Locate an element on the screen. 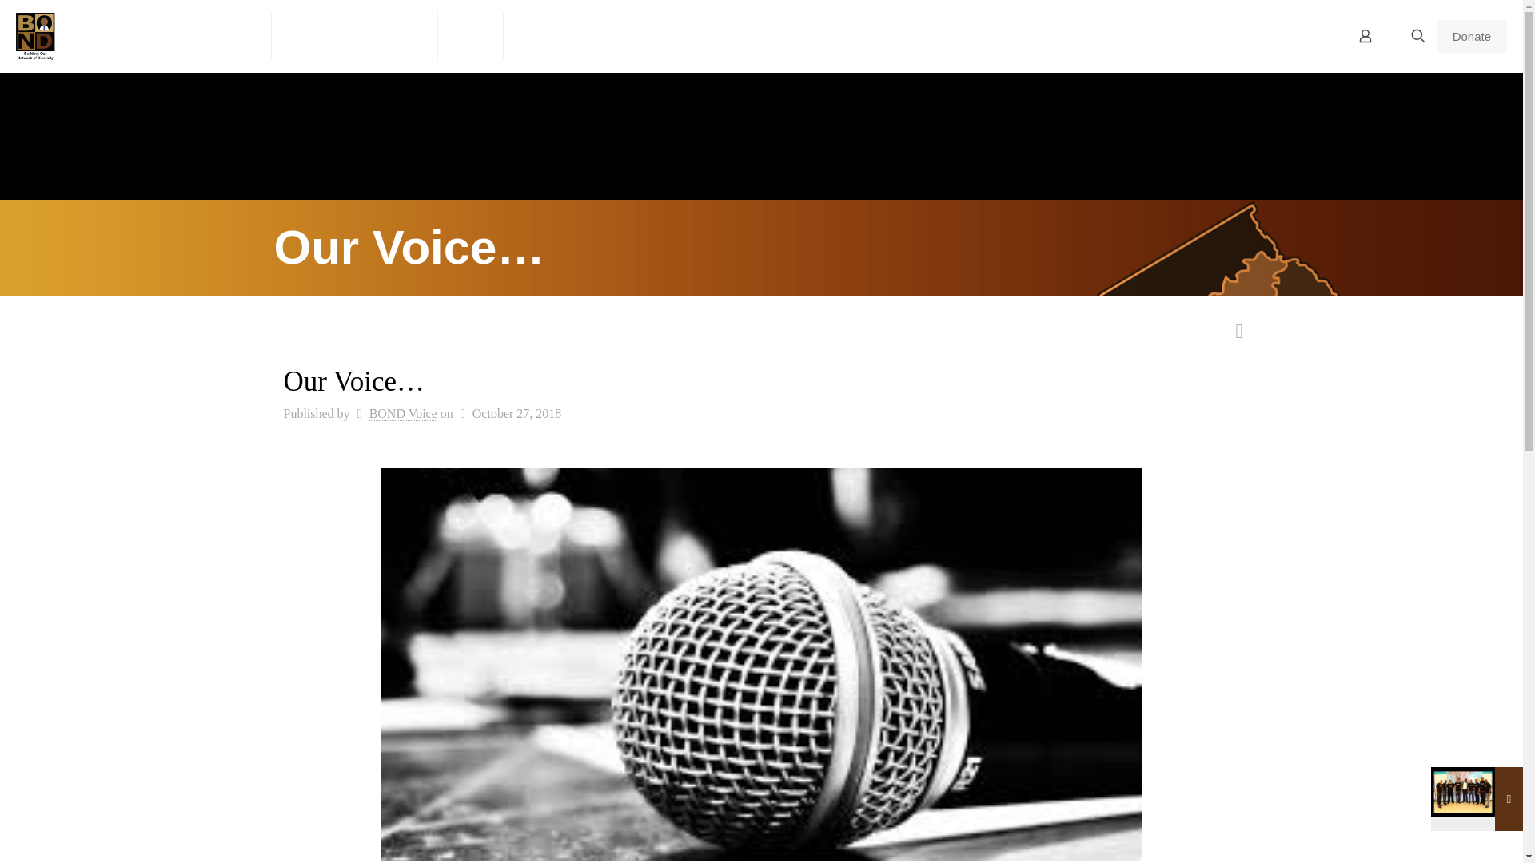 This screenshot has height=863, width=1535. Employment is located at coordinates (614, 35).